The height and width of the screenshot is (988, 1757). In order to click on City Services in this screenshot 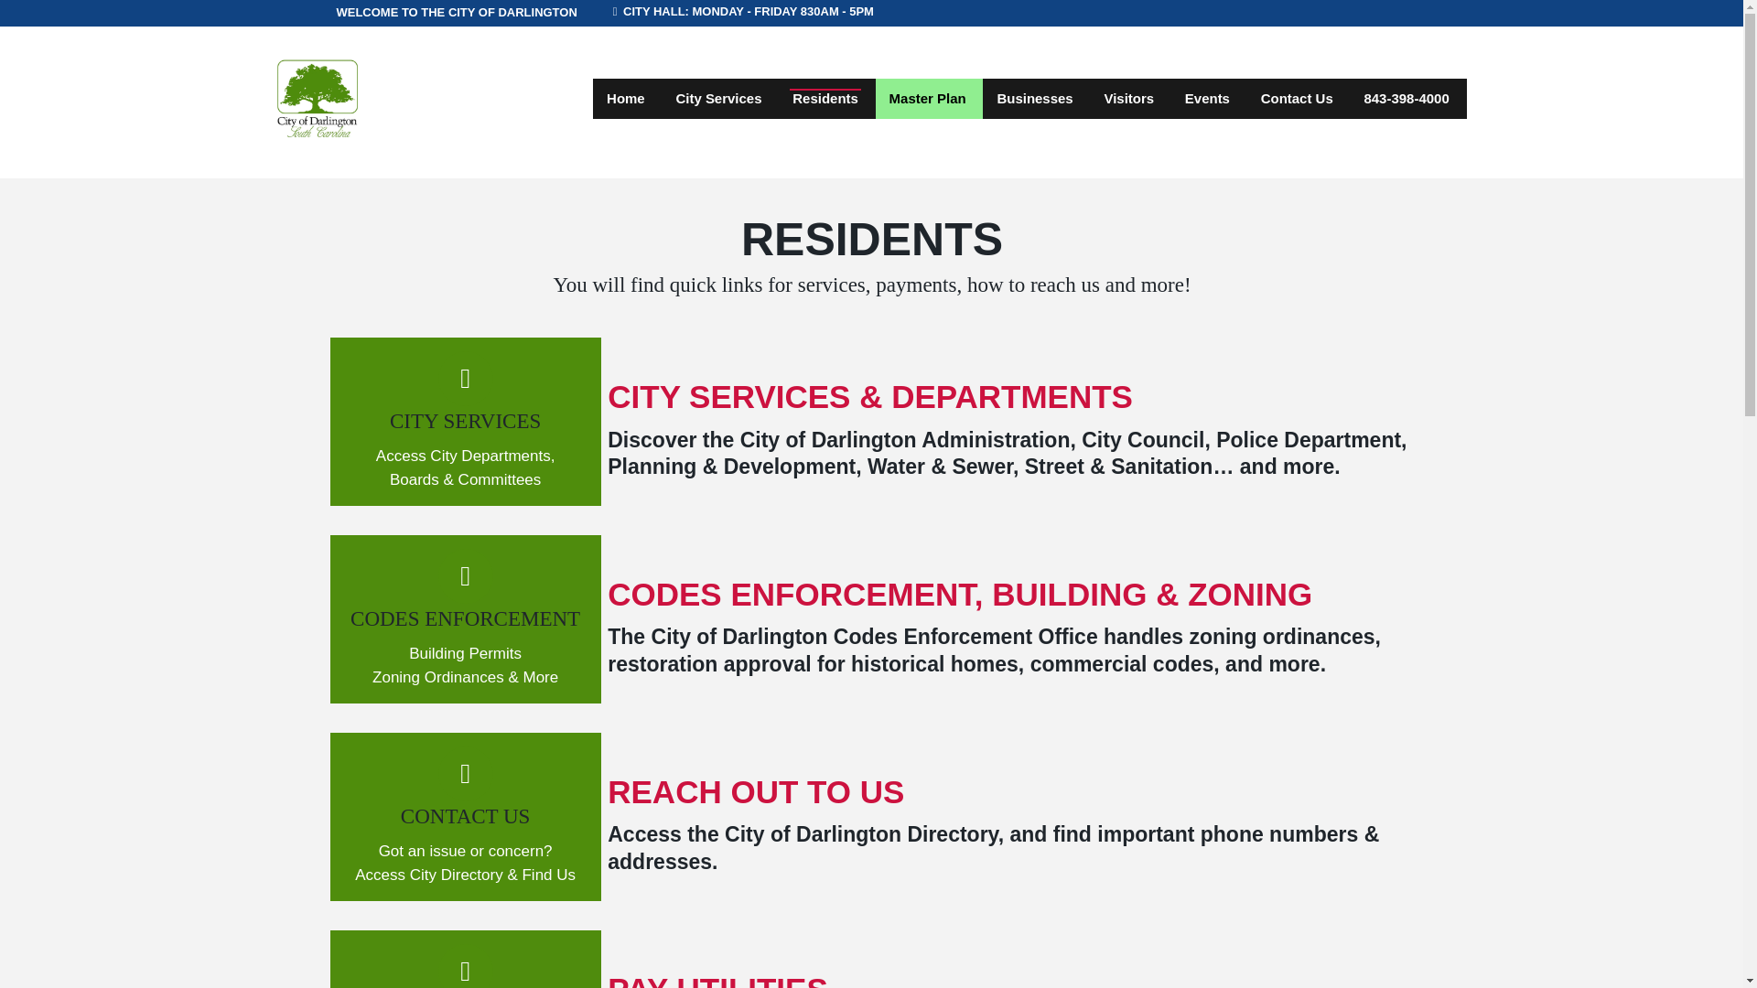, I will do `click(717, 99)`.